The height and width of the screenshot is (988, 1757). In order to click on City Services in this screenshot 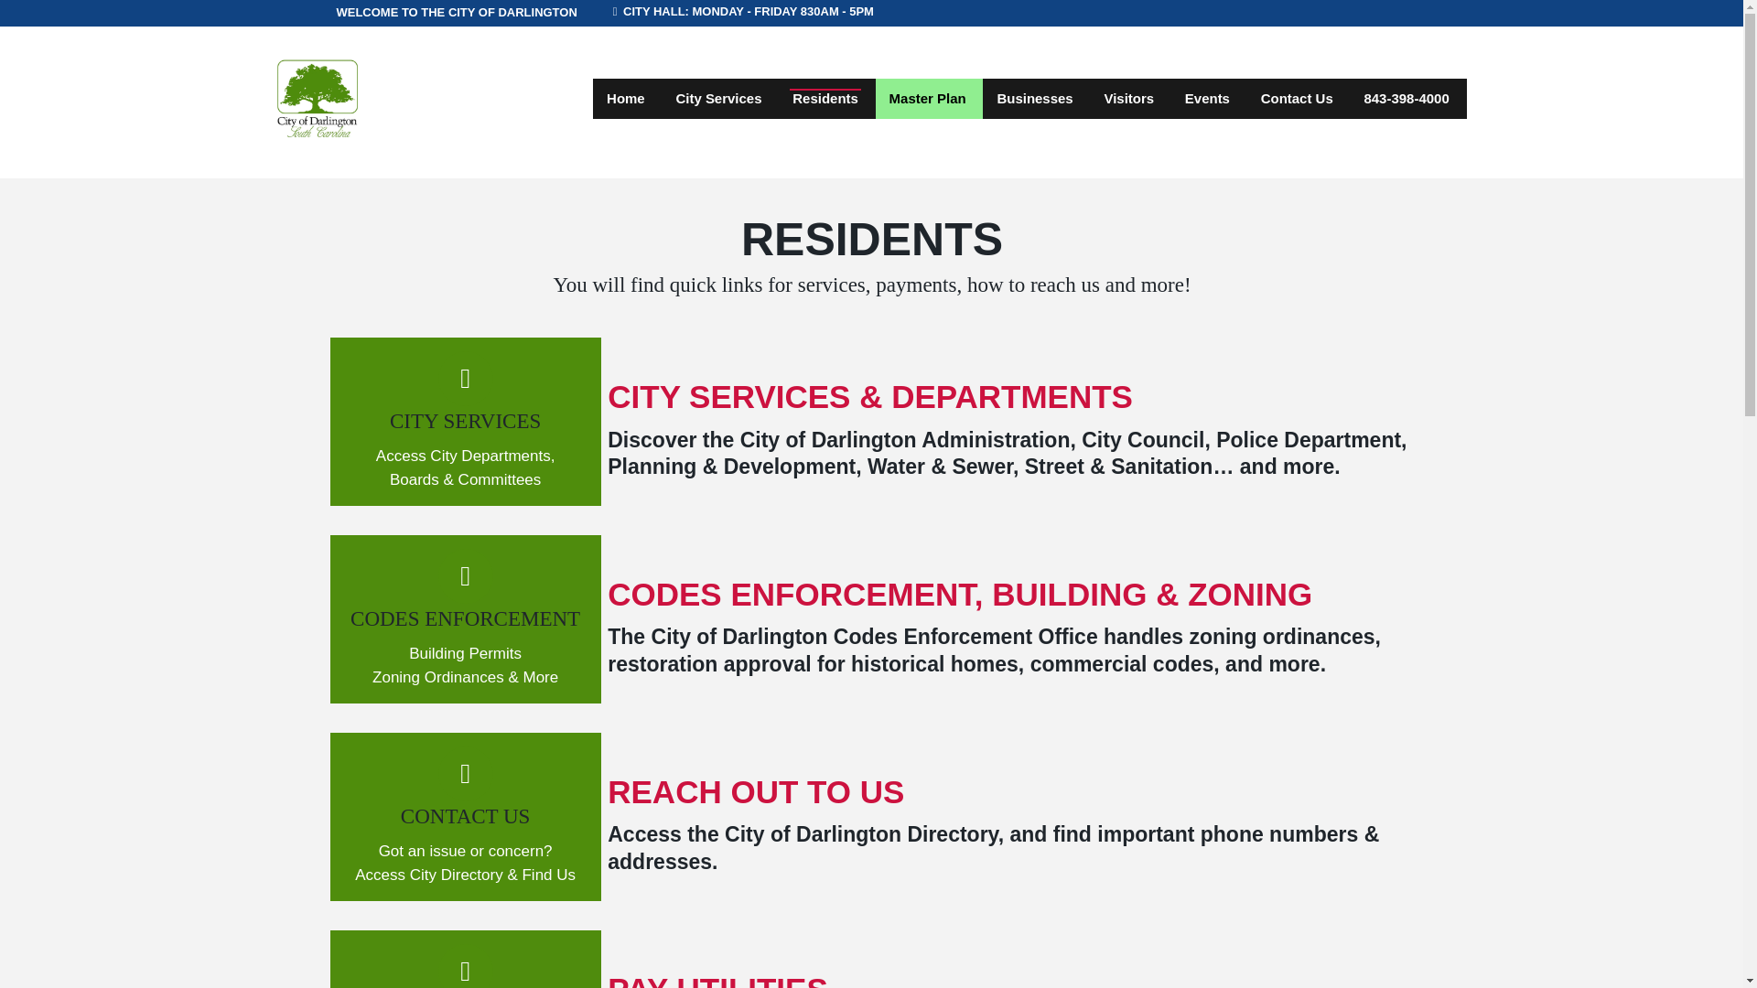, I will do `click(717, 99)`.